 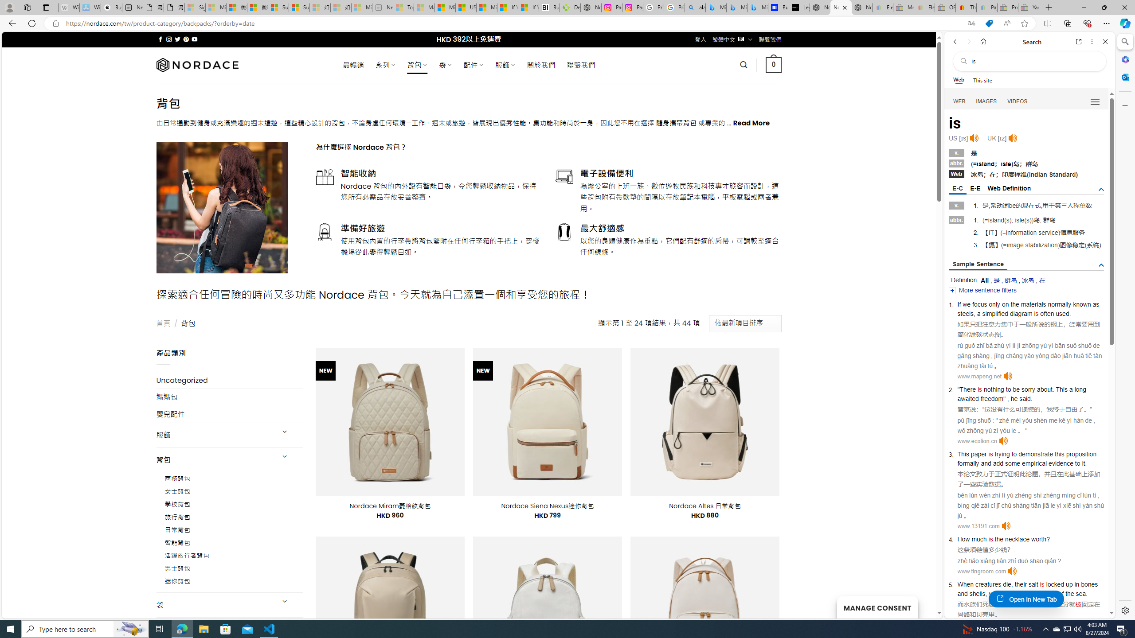 I want to click on sea, so click(x=1081, y=594).